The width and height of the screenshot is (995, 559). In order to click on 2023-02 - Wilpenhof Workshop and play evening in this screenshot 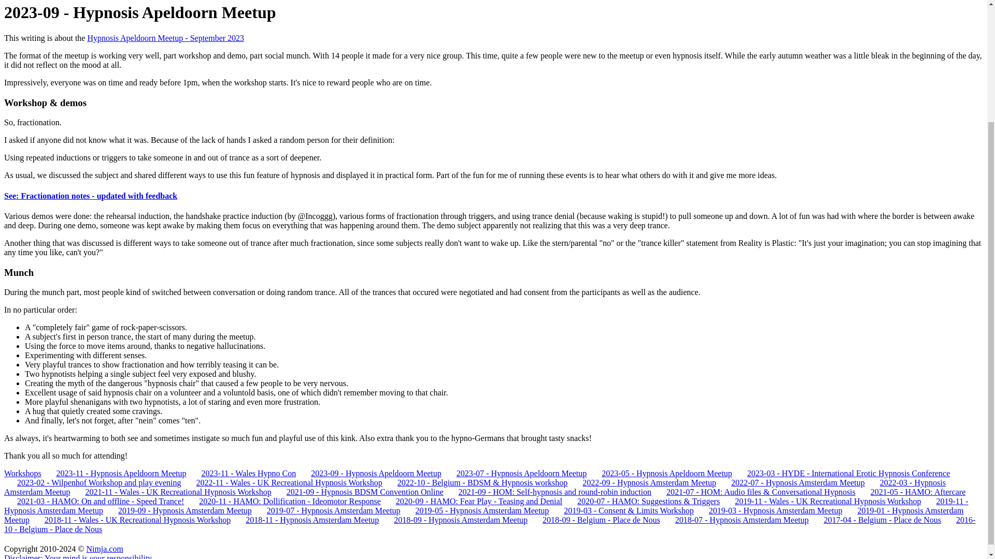, I will do `click(92, 482)`.